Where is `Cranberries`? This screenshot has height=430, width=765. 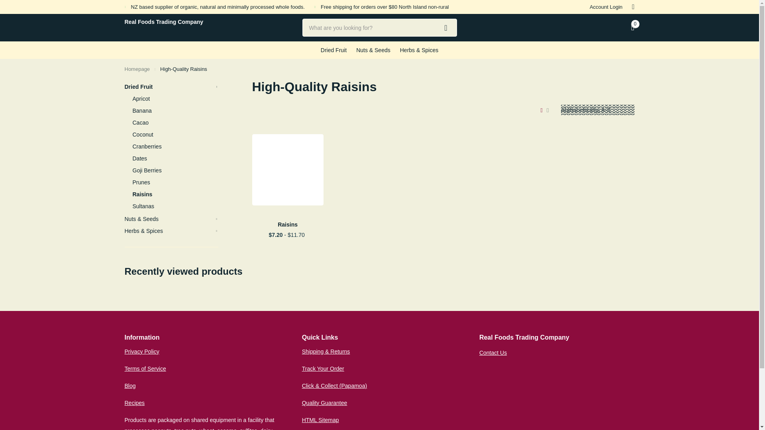
Cranberries is located at coordinates (175, 147).